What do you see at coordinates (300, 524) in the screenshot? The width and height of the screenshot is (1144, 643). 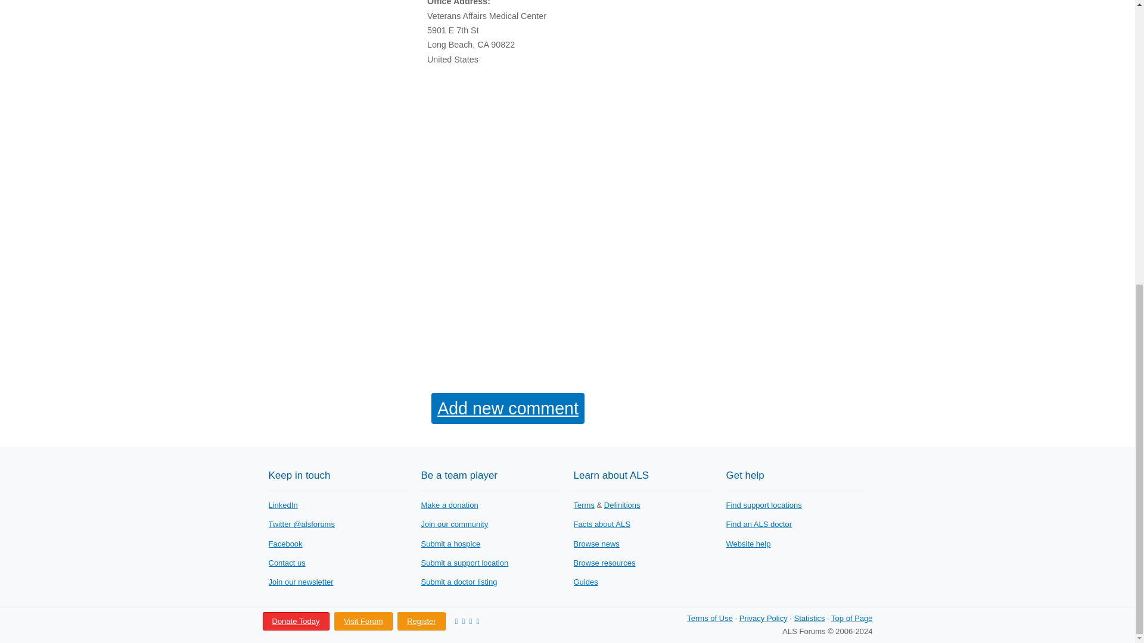 I see `Our Twitter` at bounding box center [300, 524].